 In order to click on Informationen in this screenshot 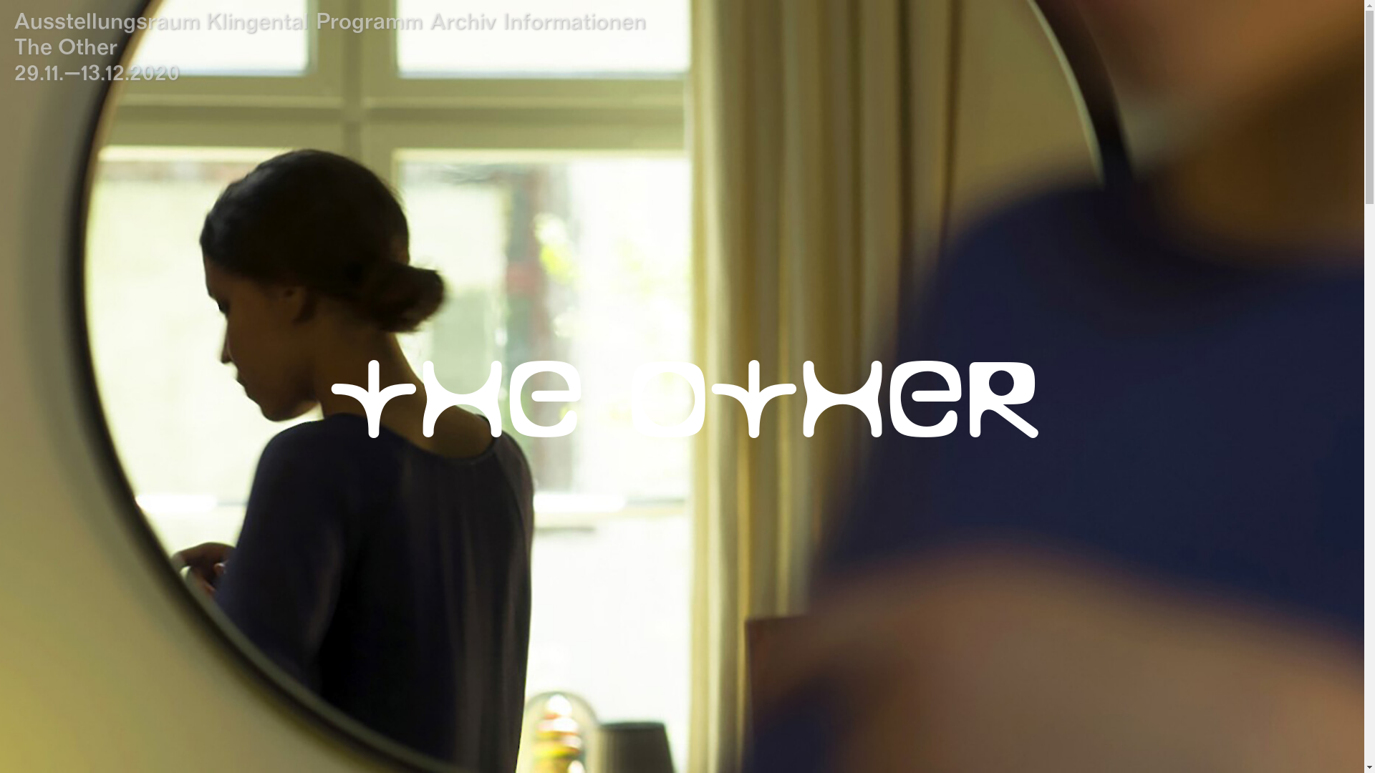, I will do `click(574, 20)`.